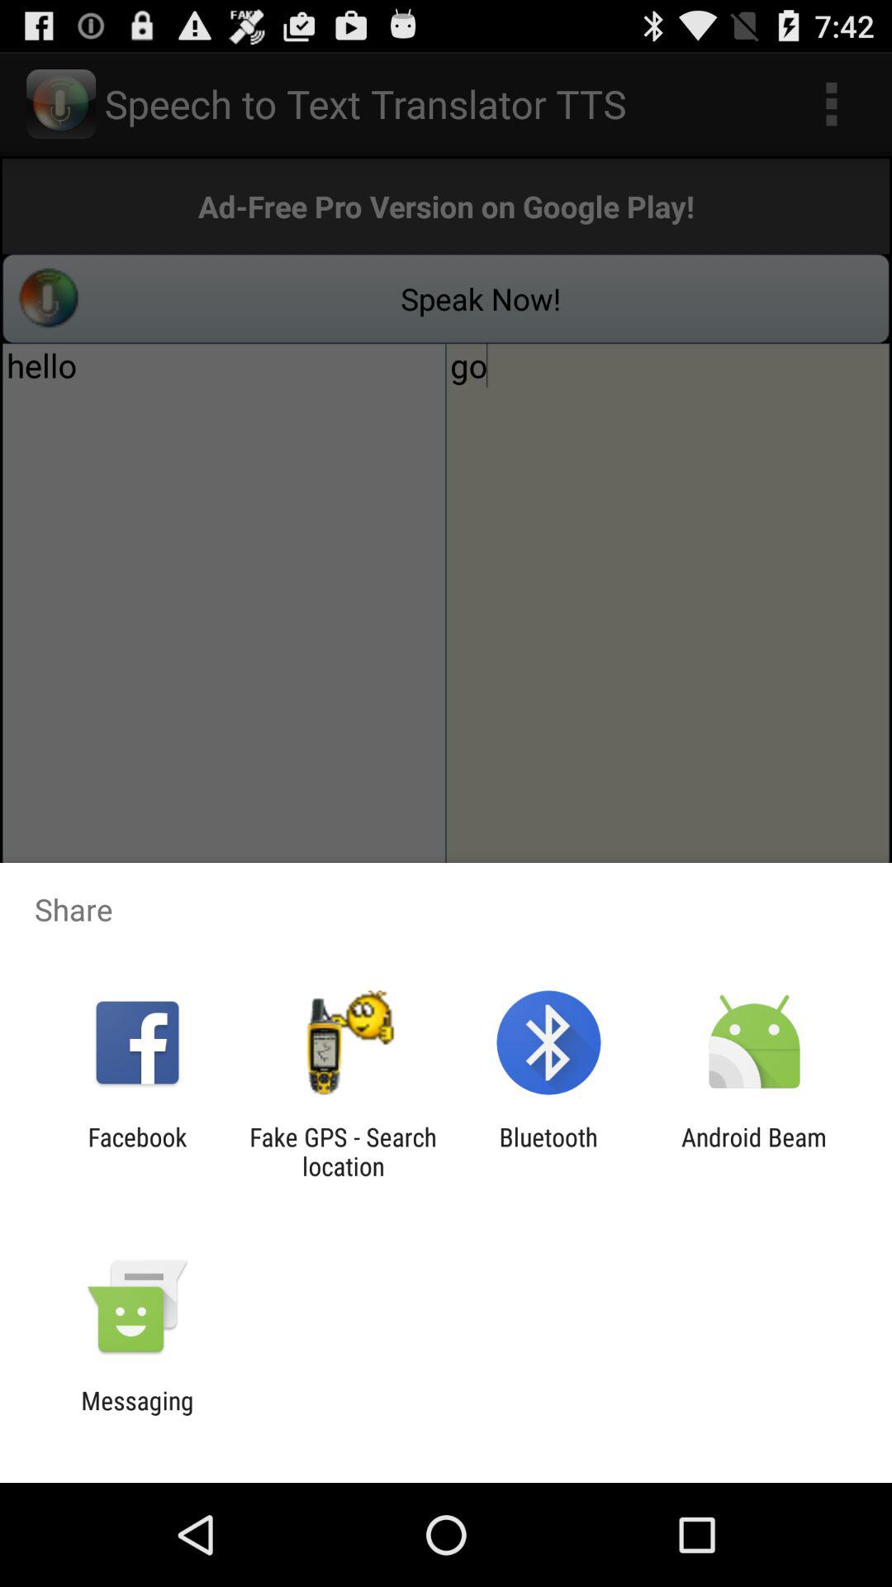  What do you see at coordinates (548, 1151) in the screenshot?
I see `click icon next to fake gps search item` at bounding box center [548, 1151].